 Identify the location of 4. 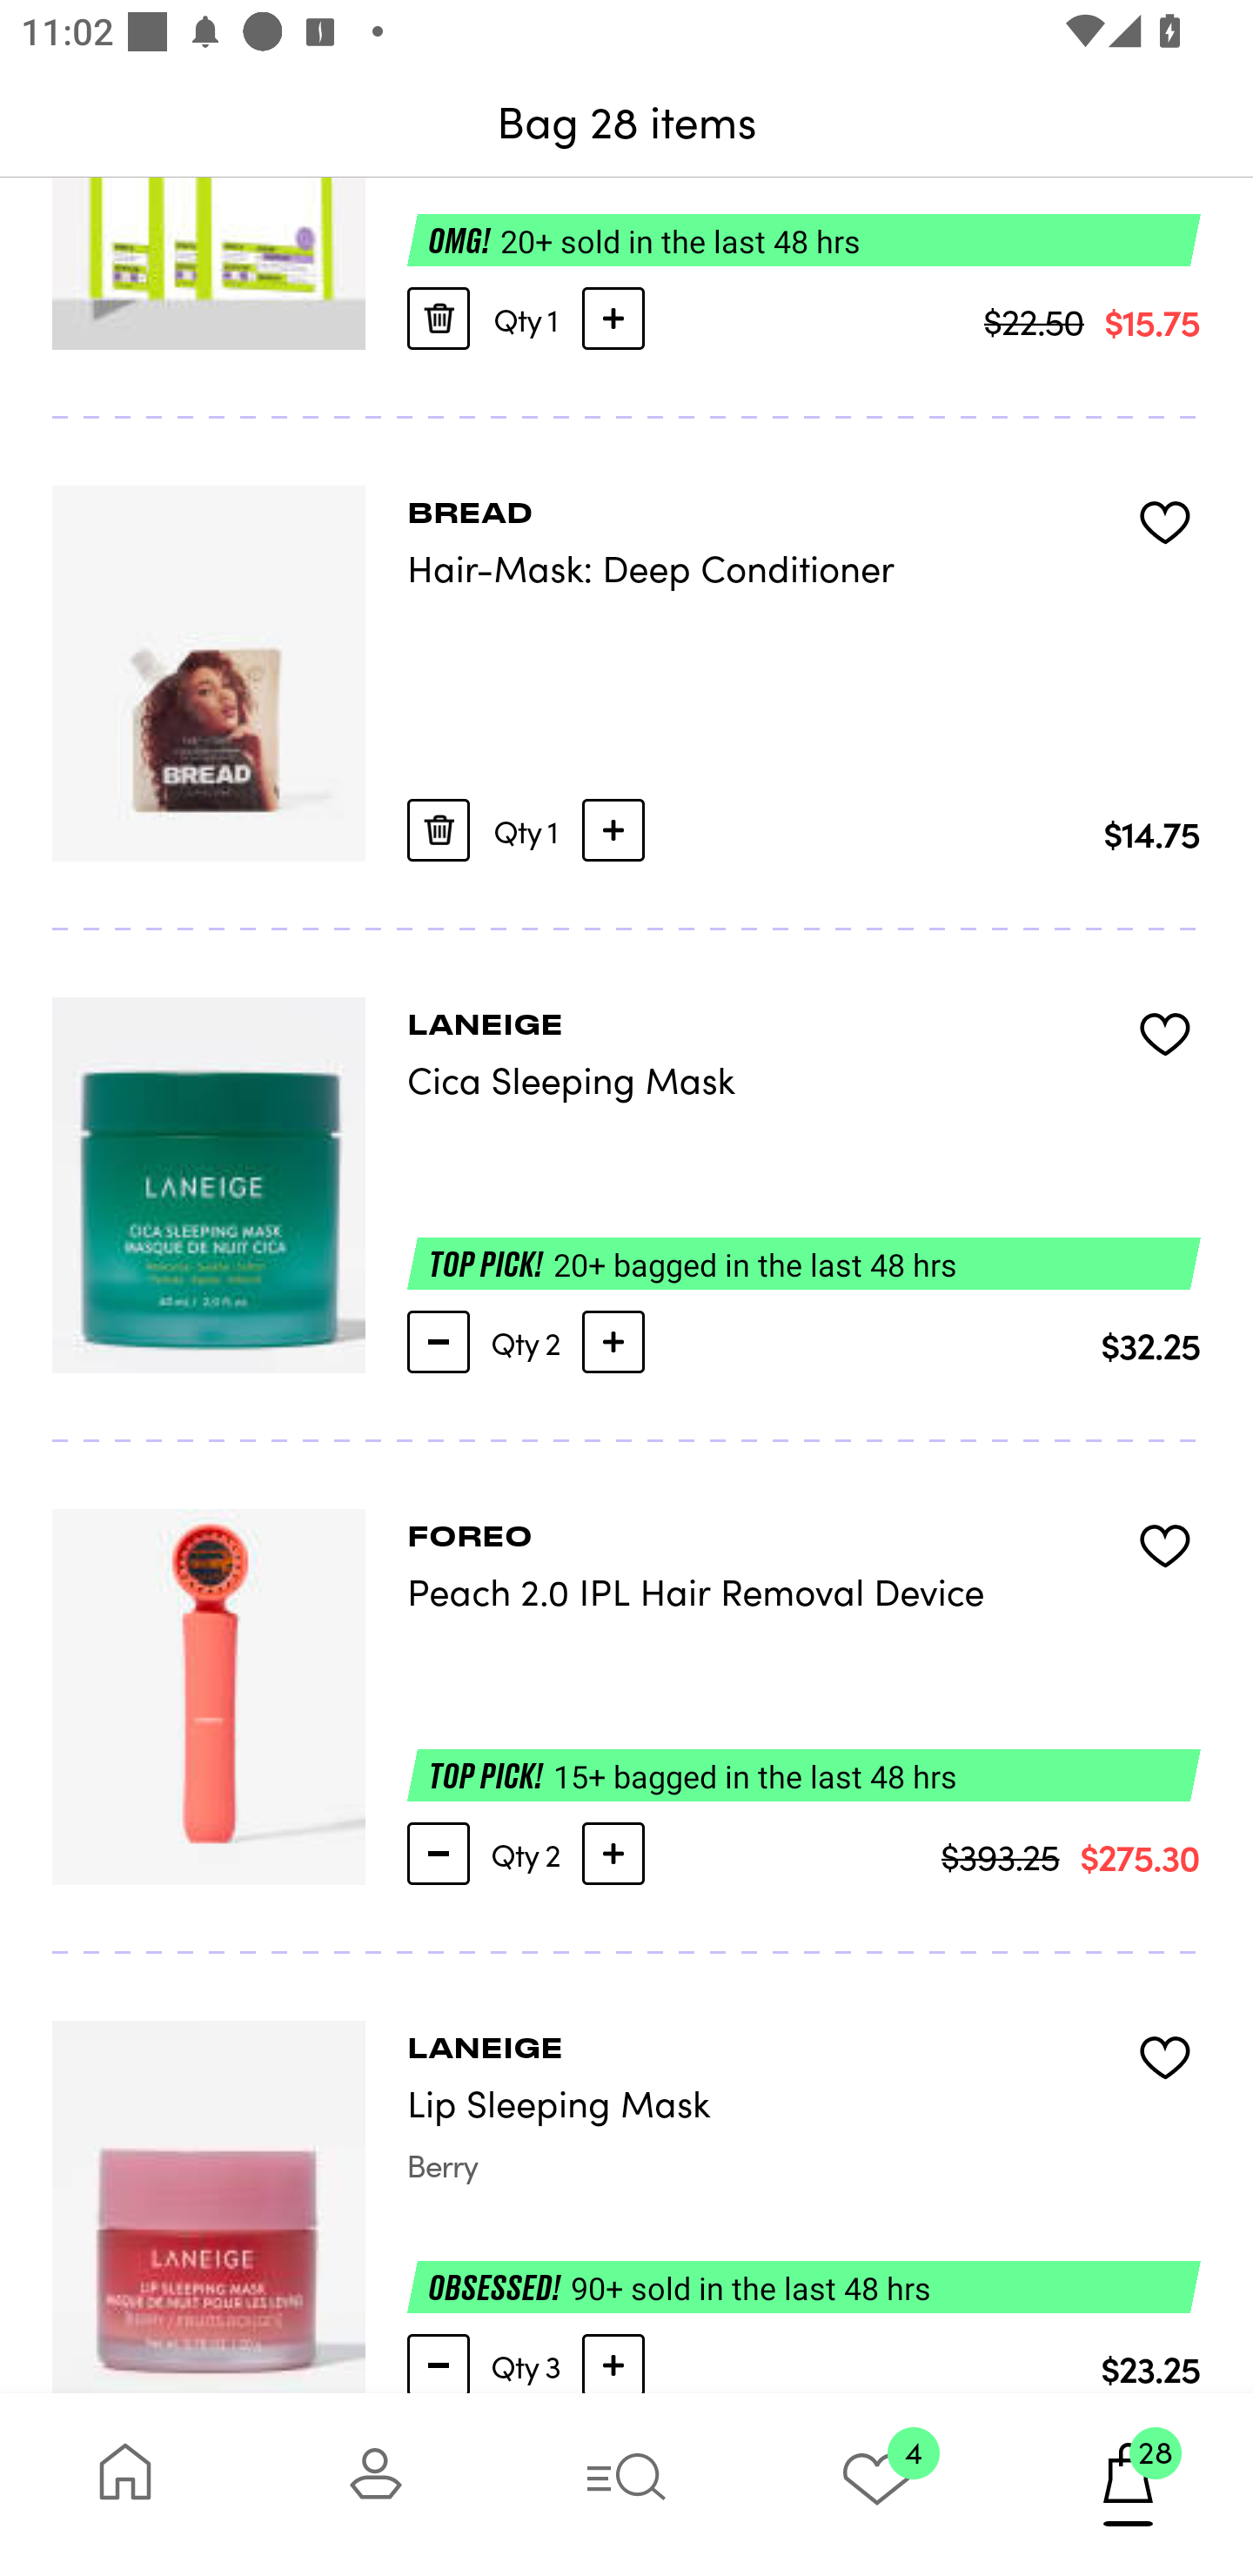
(877, 2484).